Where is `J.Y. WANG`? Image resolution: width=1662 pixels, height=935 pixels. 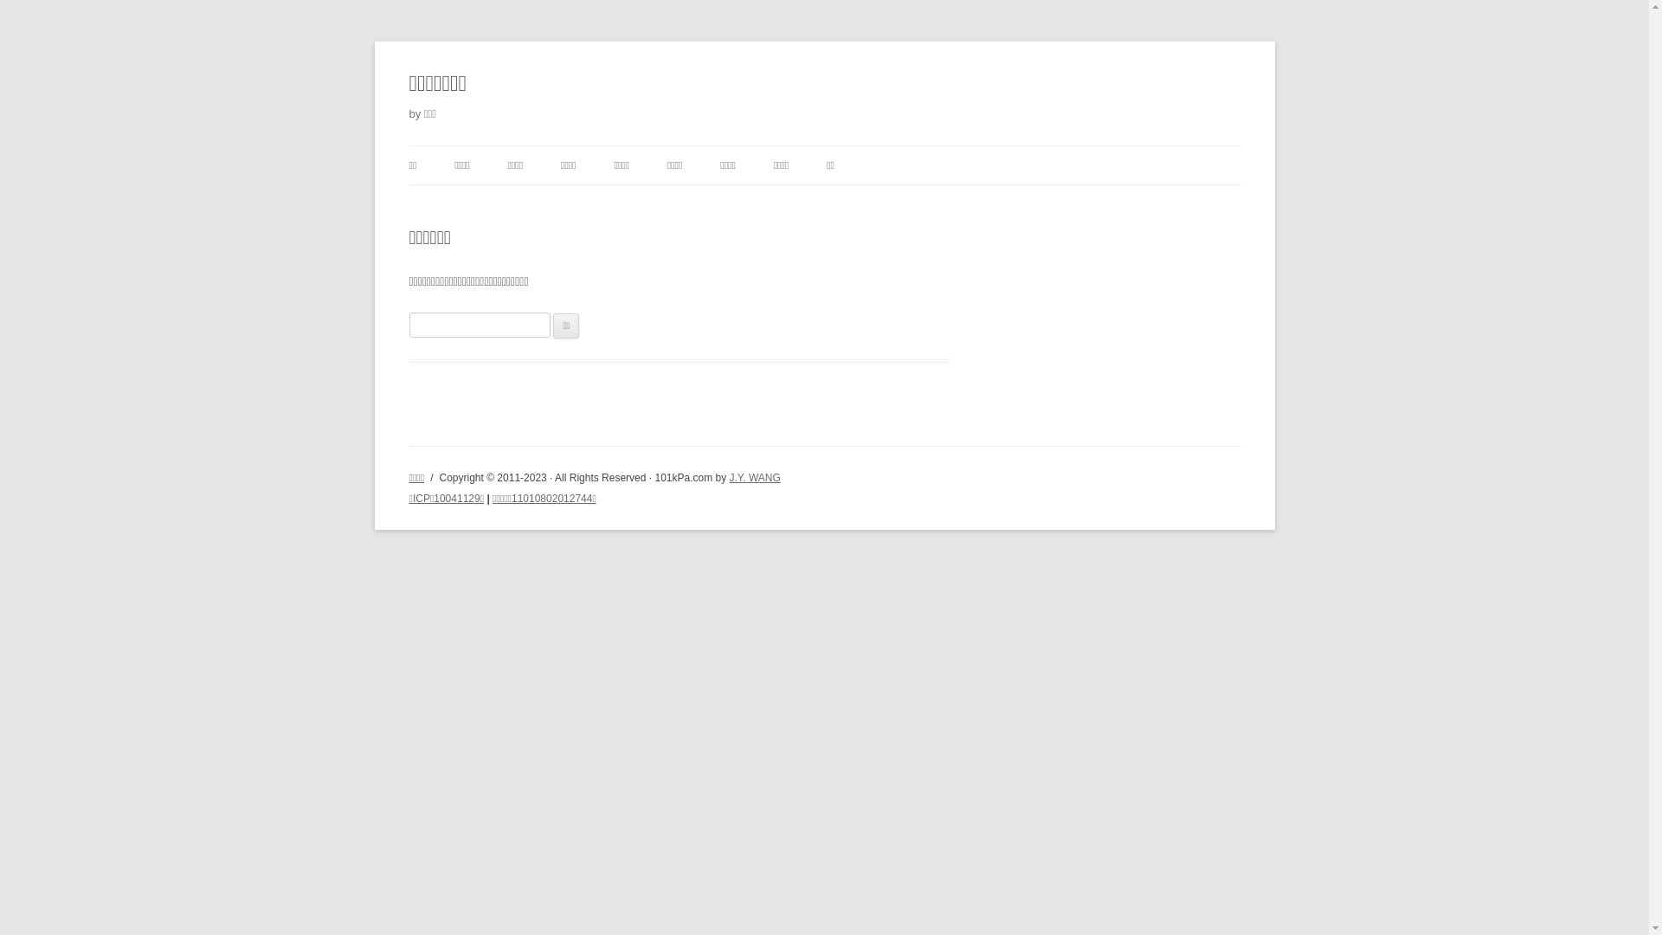
J.Y. WANG is located at coordinates (755, 478).